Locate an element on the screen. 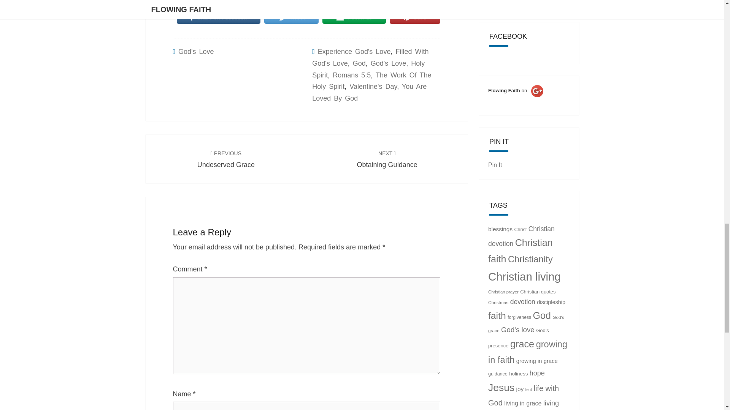 This screenshot has width=730, height=410. Valentine'S Day is located at coordinates (373, 87).